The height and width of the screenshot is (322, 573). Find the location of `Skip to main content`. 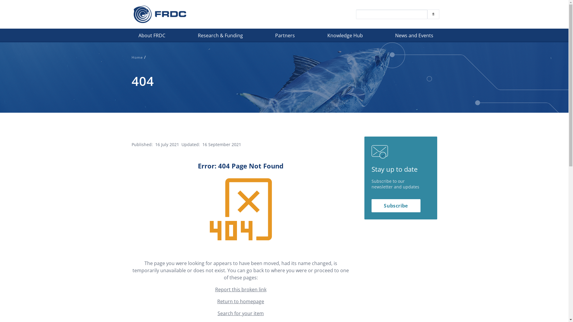

Skip to main content is located at coordinates (0, 42).